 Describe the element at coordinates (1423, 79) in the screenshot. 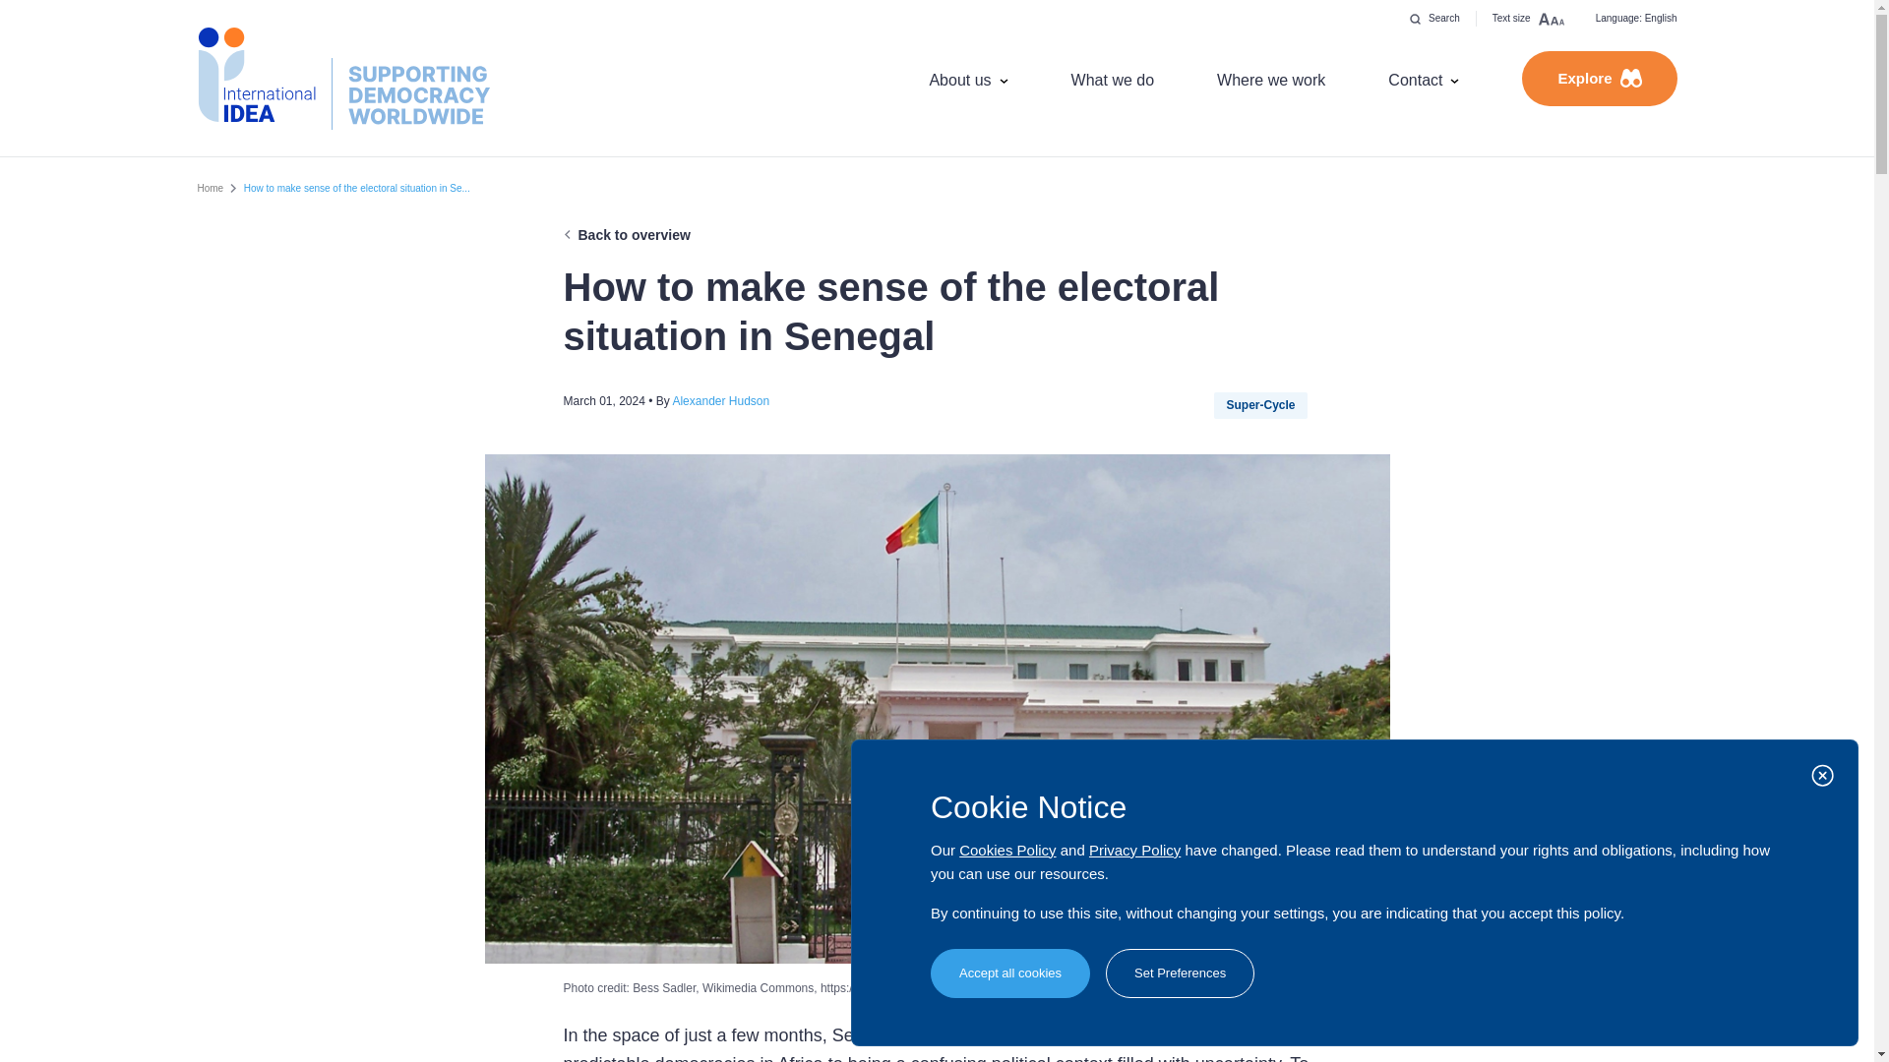

I see `Contact` at that location.